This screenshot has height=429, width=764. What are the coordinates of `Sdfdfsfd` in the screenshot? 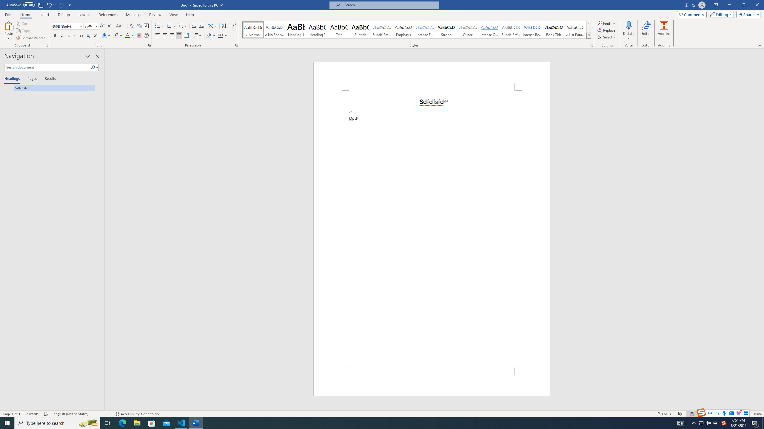 It's located at (50, 88).